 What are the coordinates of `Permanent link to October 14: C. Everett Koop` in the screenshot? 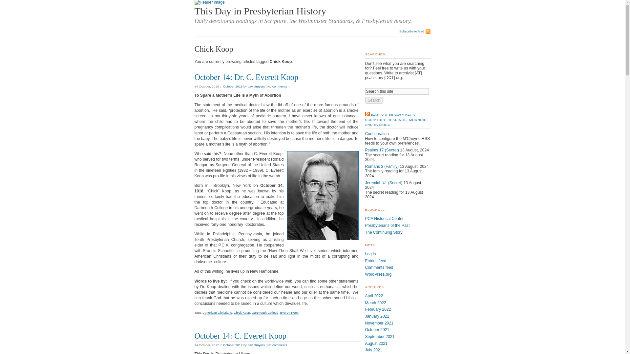 It's located at (240, 336).